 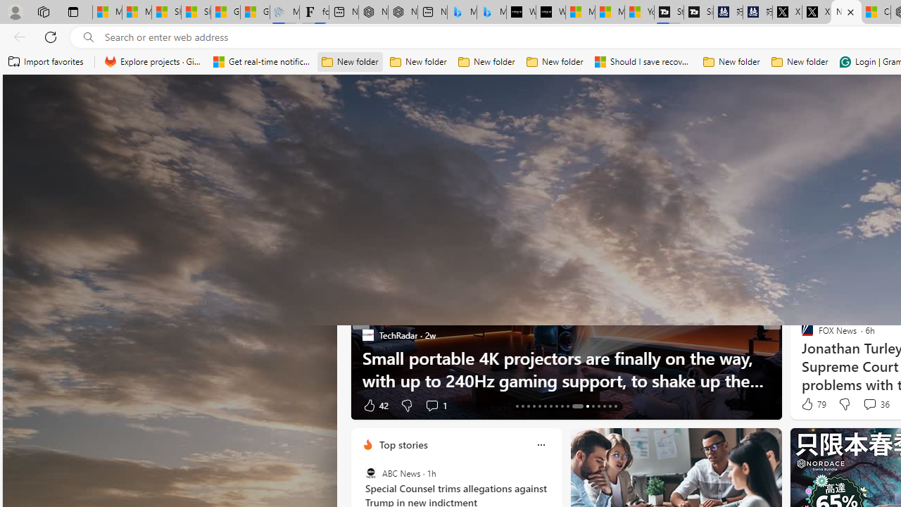 I want to click on AutomationID: tab-39, so click(x=610, y=406).